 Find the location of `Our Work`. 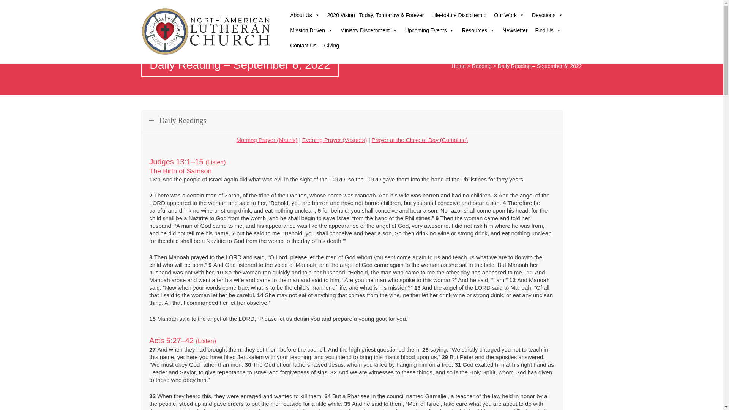

Our Work is located at coordinates (509, 15).